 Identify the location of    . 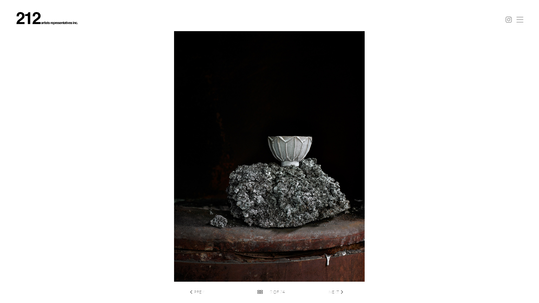
(231, 292).